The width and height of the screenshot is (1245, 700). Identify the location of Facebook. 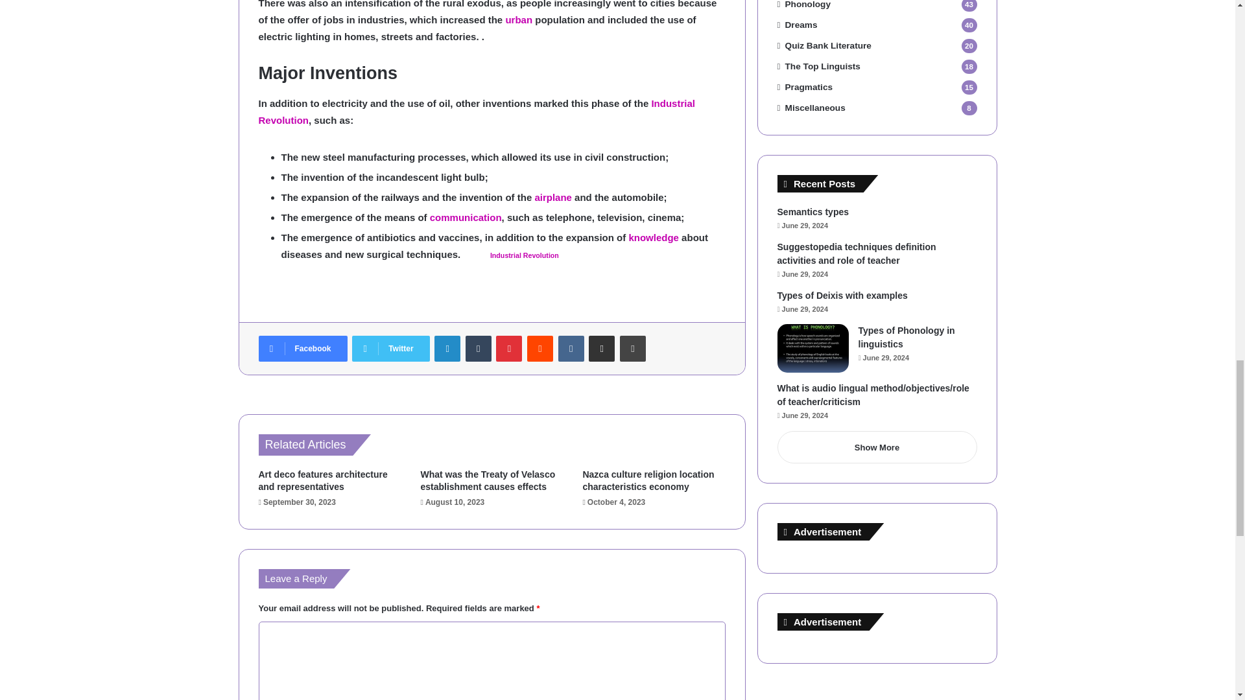
(302, 349).